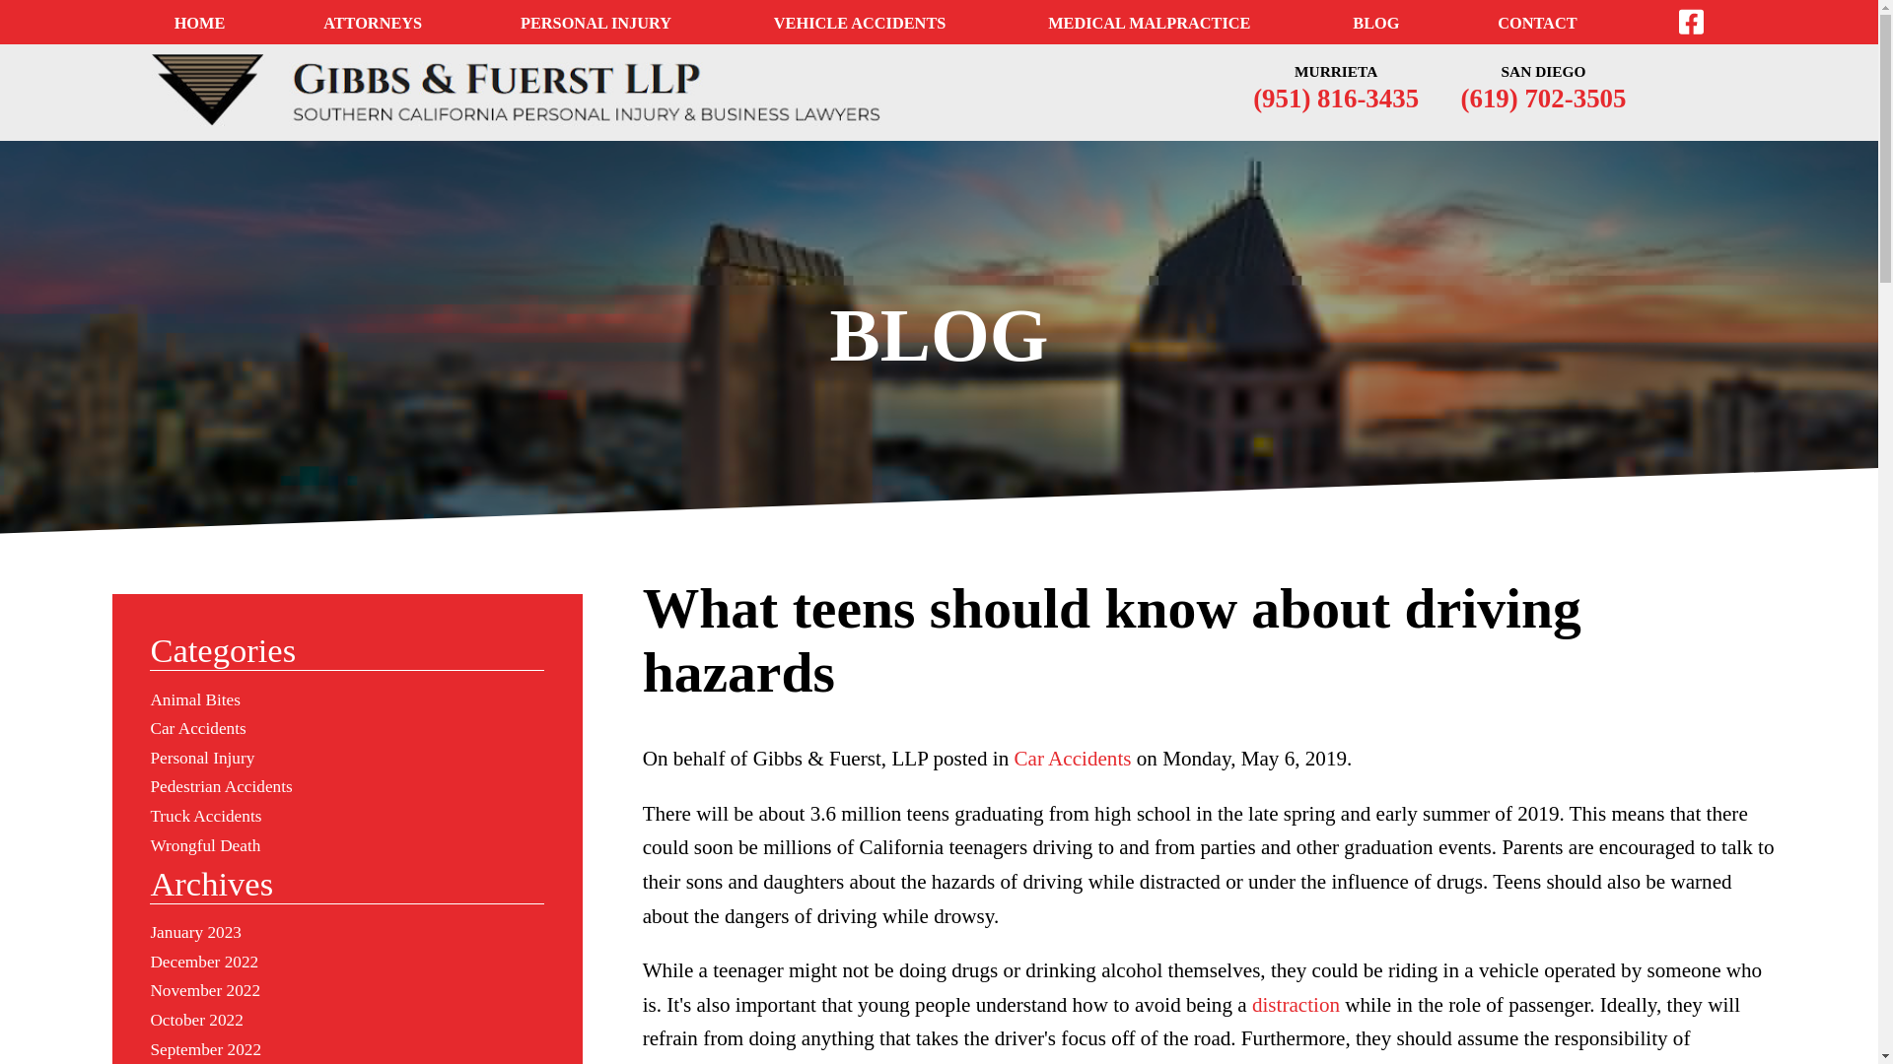 Image resolution: width=1893 pixels, height=1064 pixels. Describe the element at coordinates (1149, 38) in the screenshot. I see `MEDICAL MALPRACTICE` at that location.